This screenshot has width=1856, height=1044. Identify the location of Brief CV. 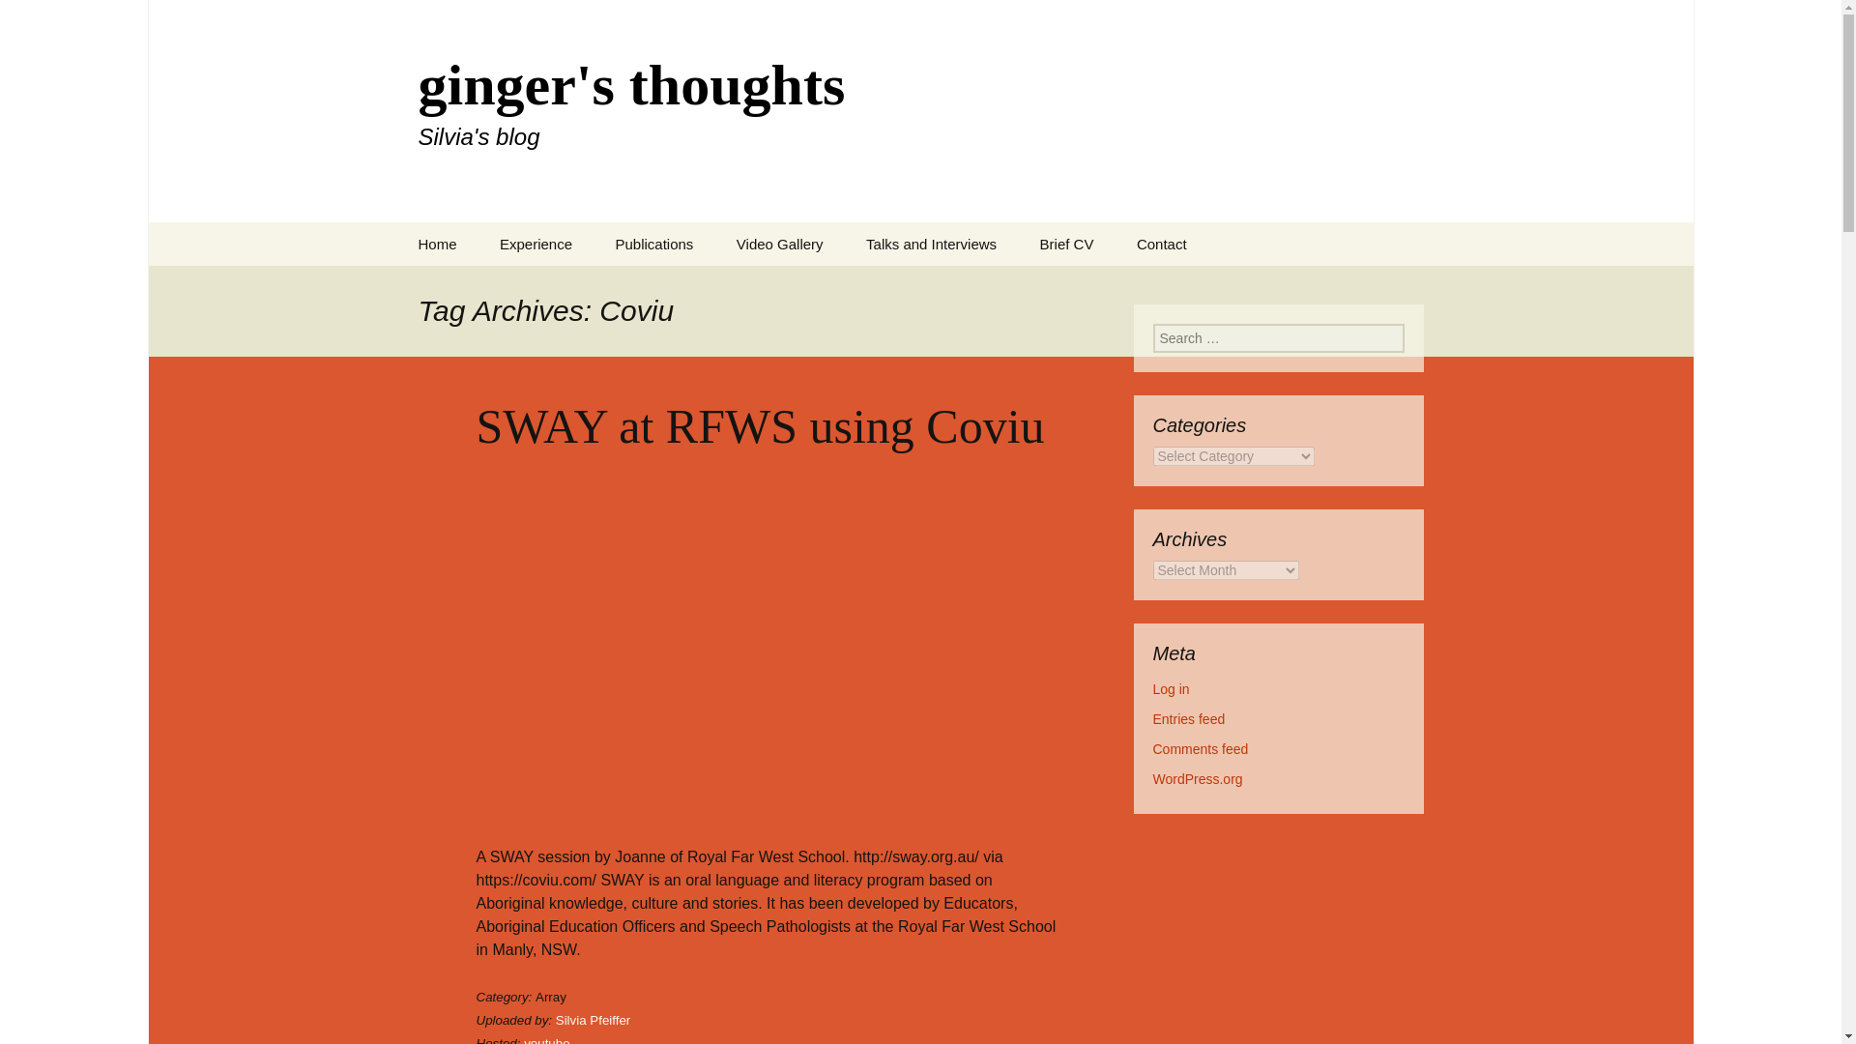
(1067, 244).